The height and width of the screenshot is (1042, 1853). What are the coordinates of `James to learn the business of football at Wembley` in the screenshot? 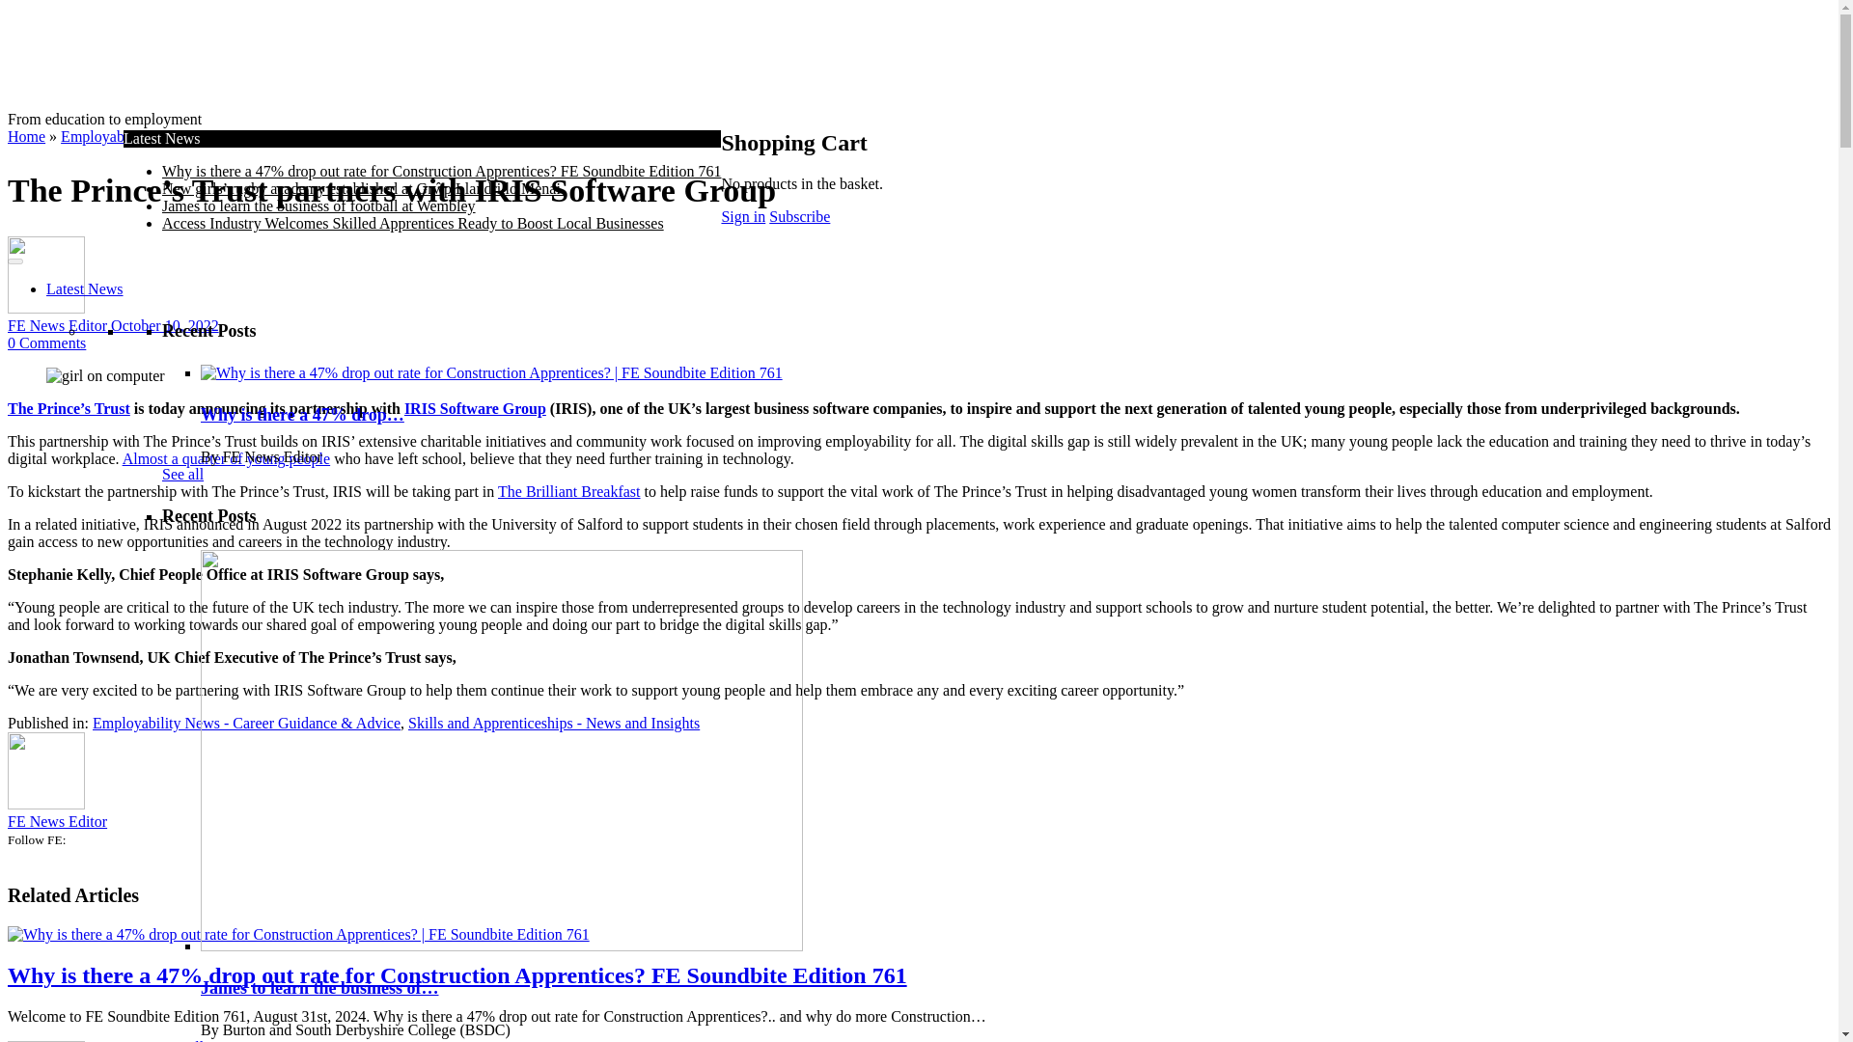 It's located at (318, 206).